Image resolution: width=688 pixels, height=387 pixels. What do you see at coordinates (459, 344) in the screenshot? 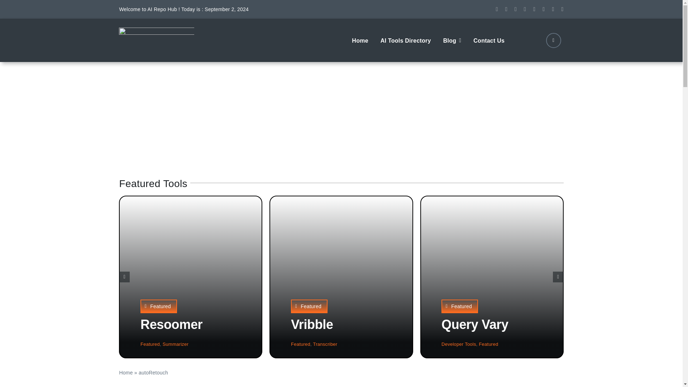
I see `Developer Tools` at bounding box center [459, 344].